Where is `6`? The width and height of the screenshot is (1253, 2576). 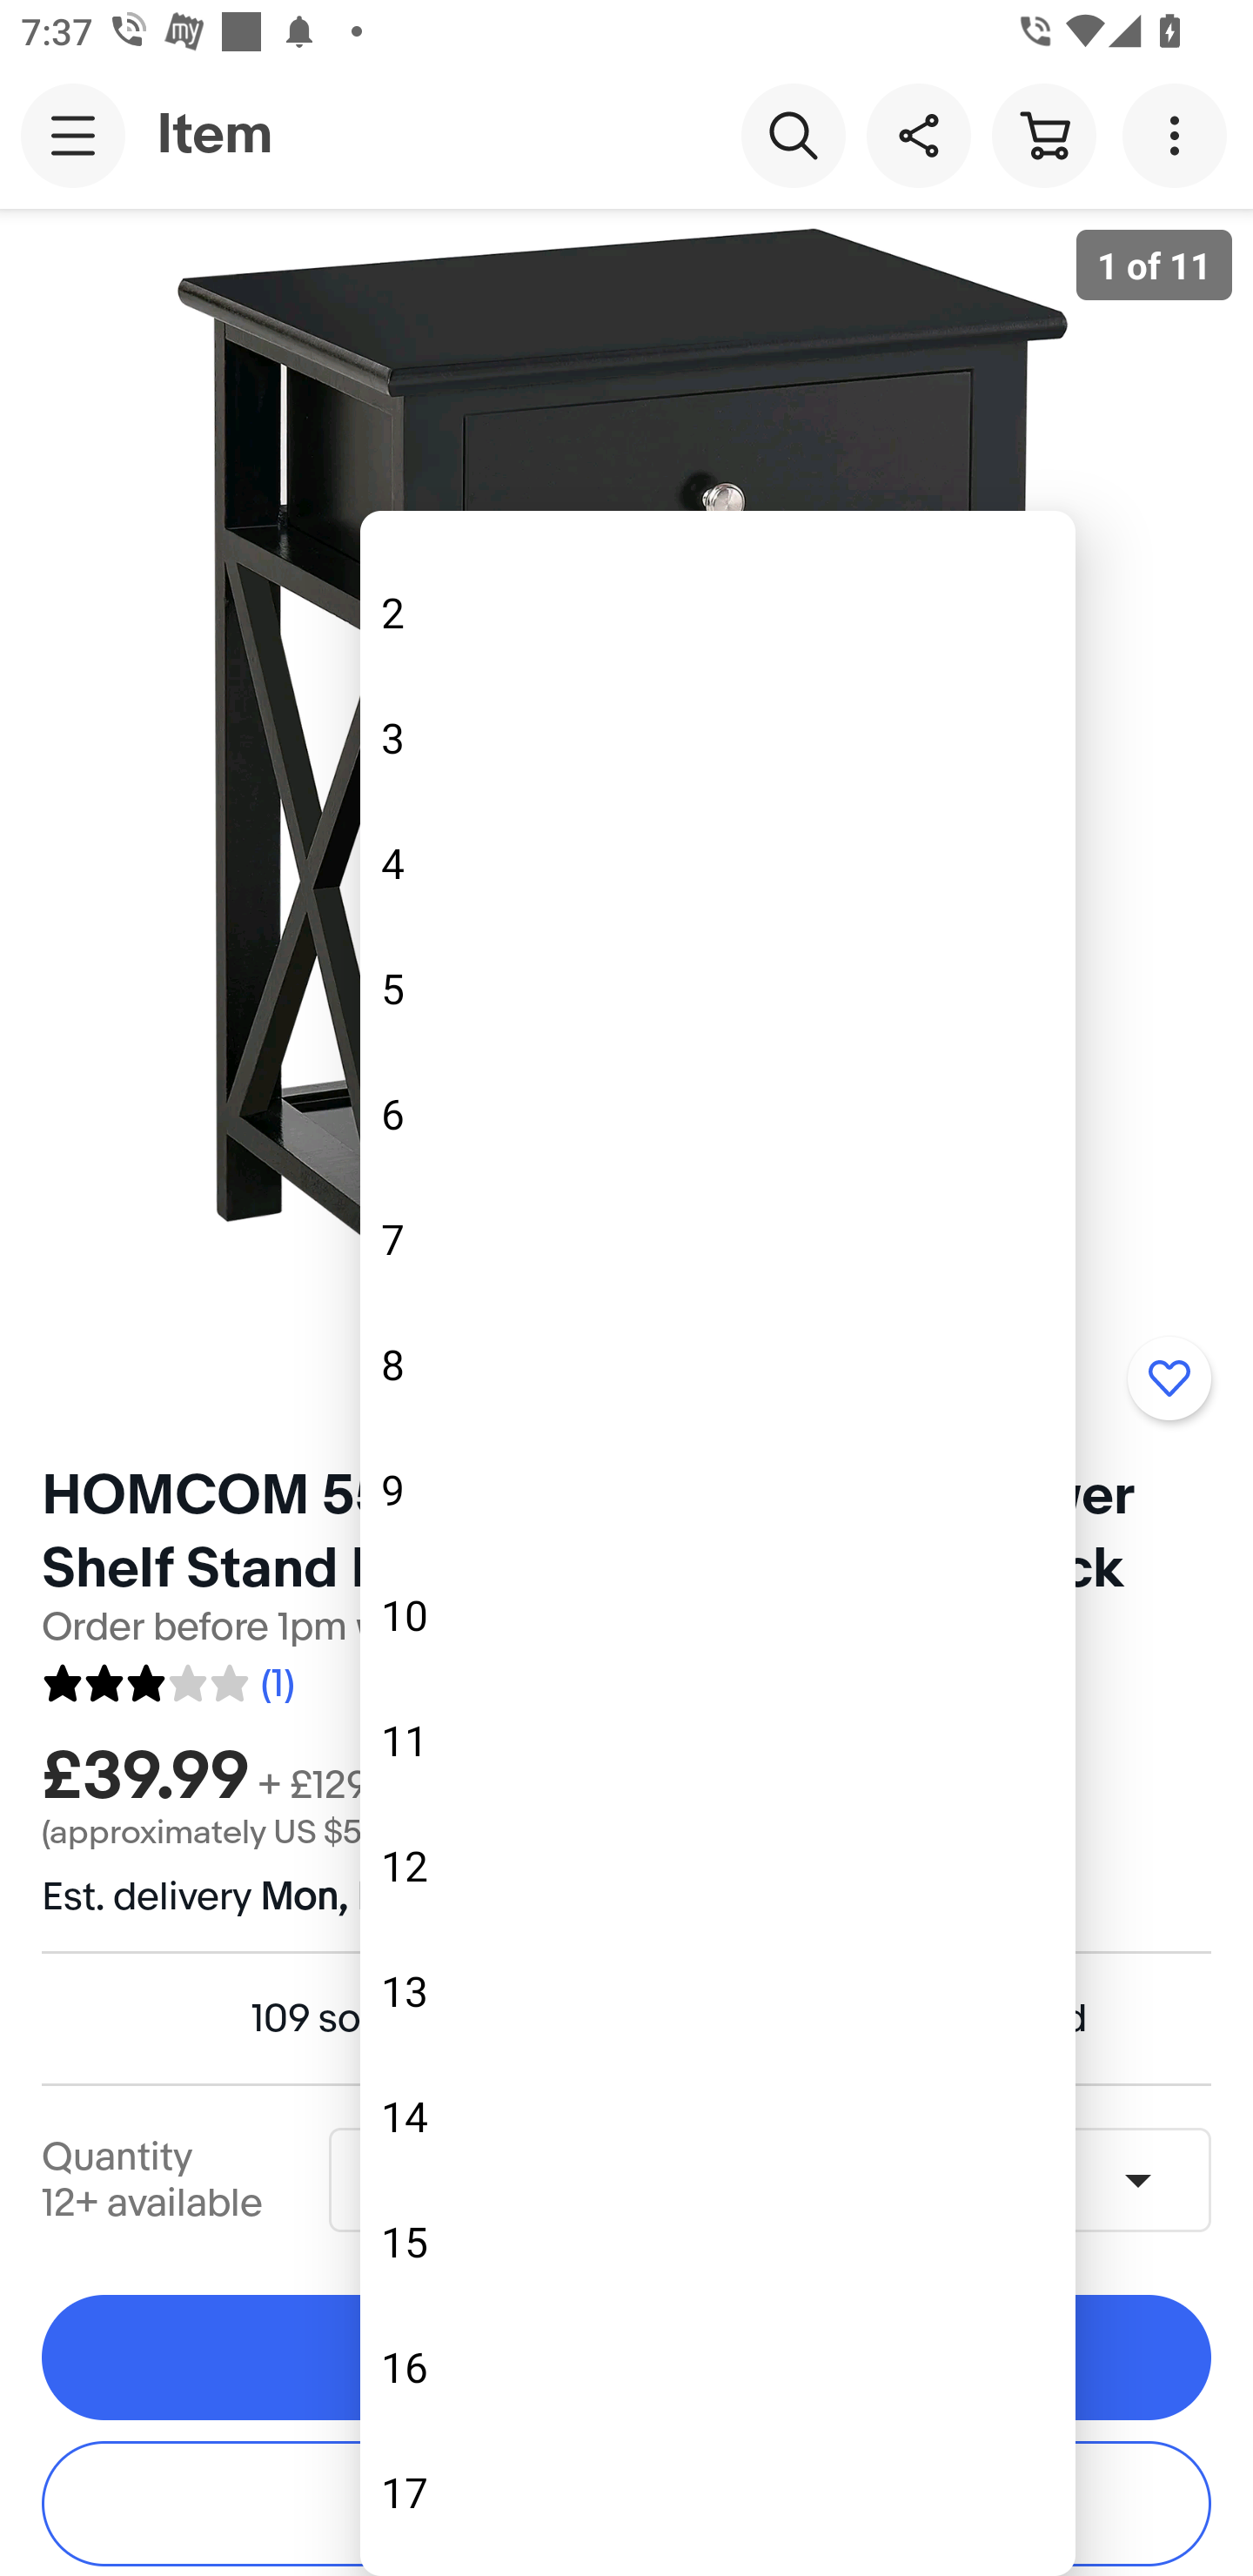
6 is located at coordinates (717, 1114).